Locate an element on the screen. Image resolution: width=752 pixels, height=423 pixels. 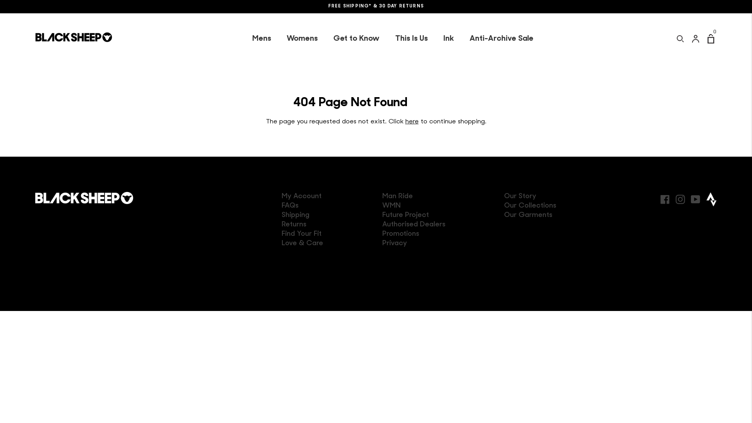
0 is located at coordinates (712, 39).